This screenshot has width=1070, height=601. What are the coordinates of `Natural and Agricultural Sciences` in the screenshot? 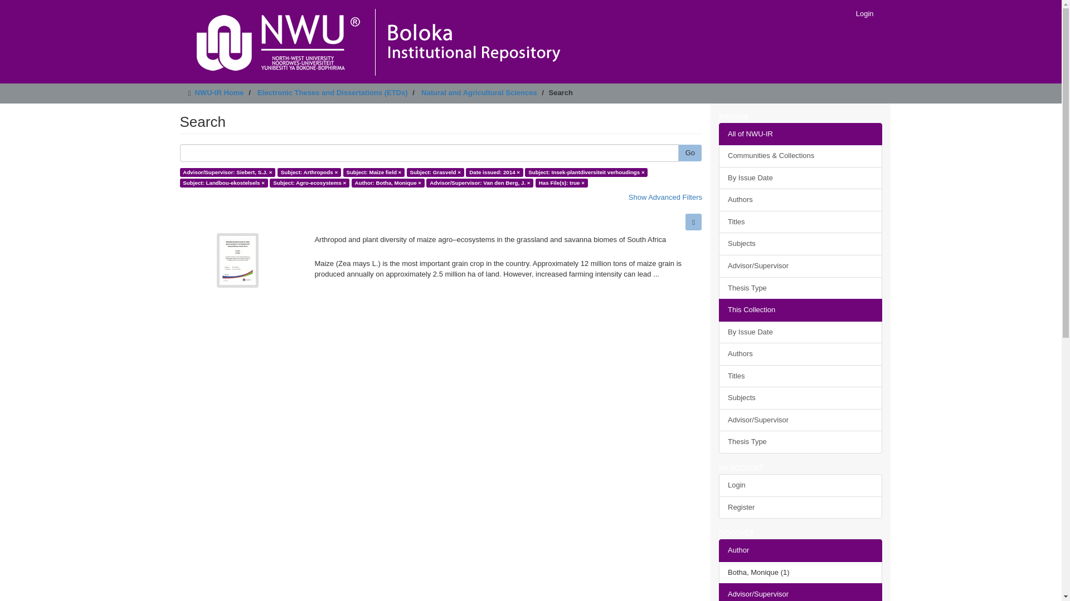 It's located at (479, 92).